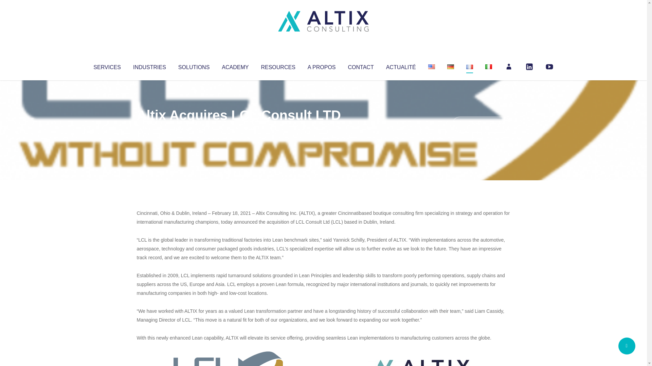 This screenshot has width=652, height=366. Describe the element at coordinates (194, 66) in the screenshot. I see `SOLUTIONS` at that location.